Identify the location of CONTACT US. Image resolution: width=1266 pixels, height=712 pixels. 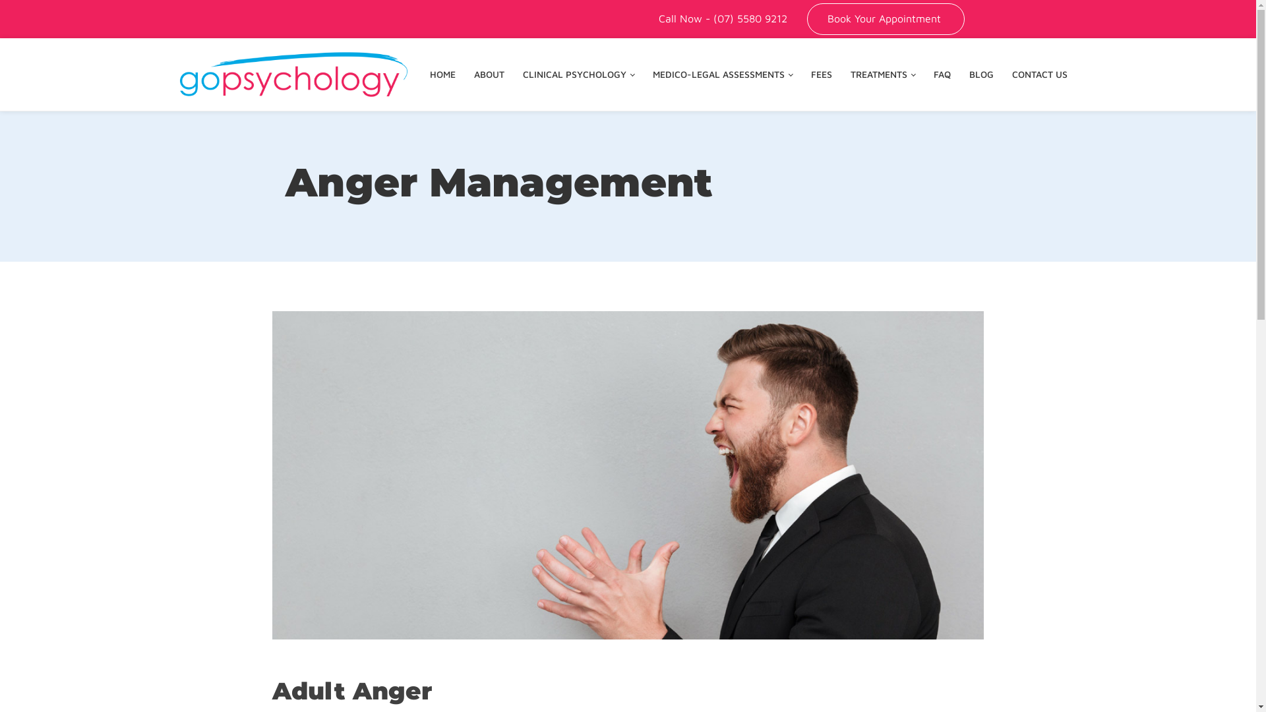
(1039, 74).